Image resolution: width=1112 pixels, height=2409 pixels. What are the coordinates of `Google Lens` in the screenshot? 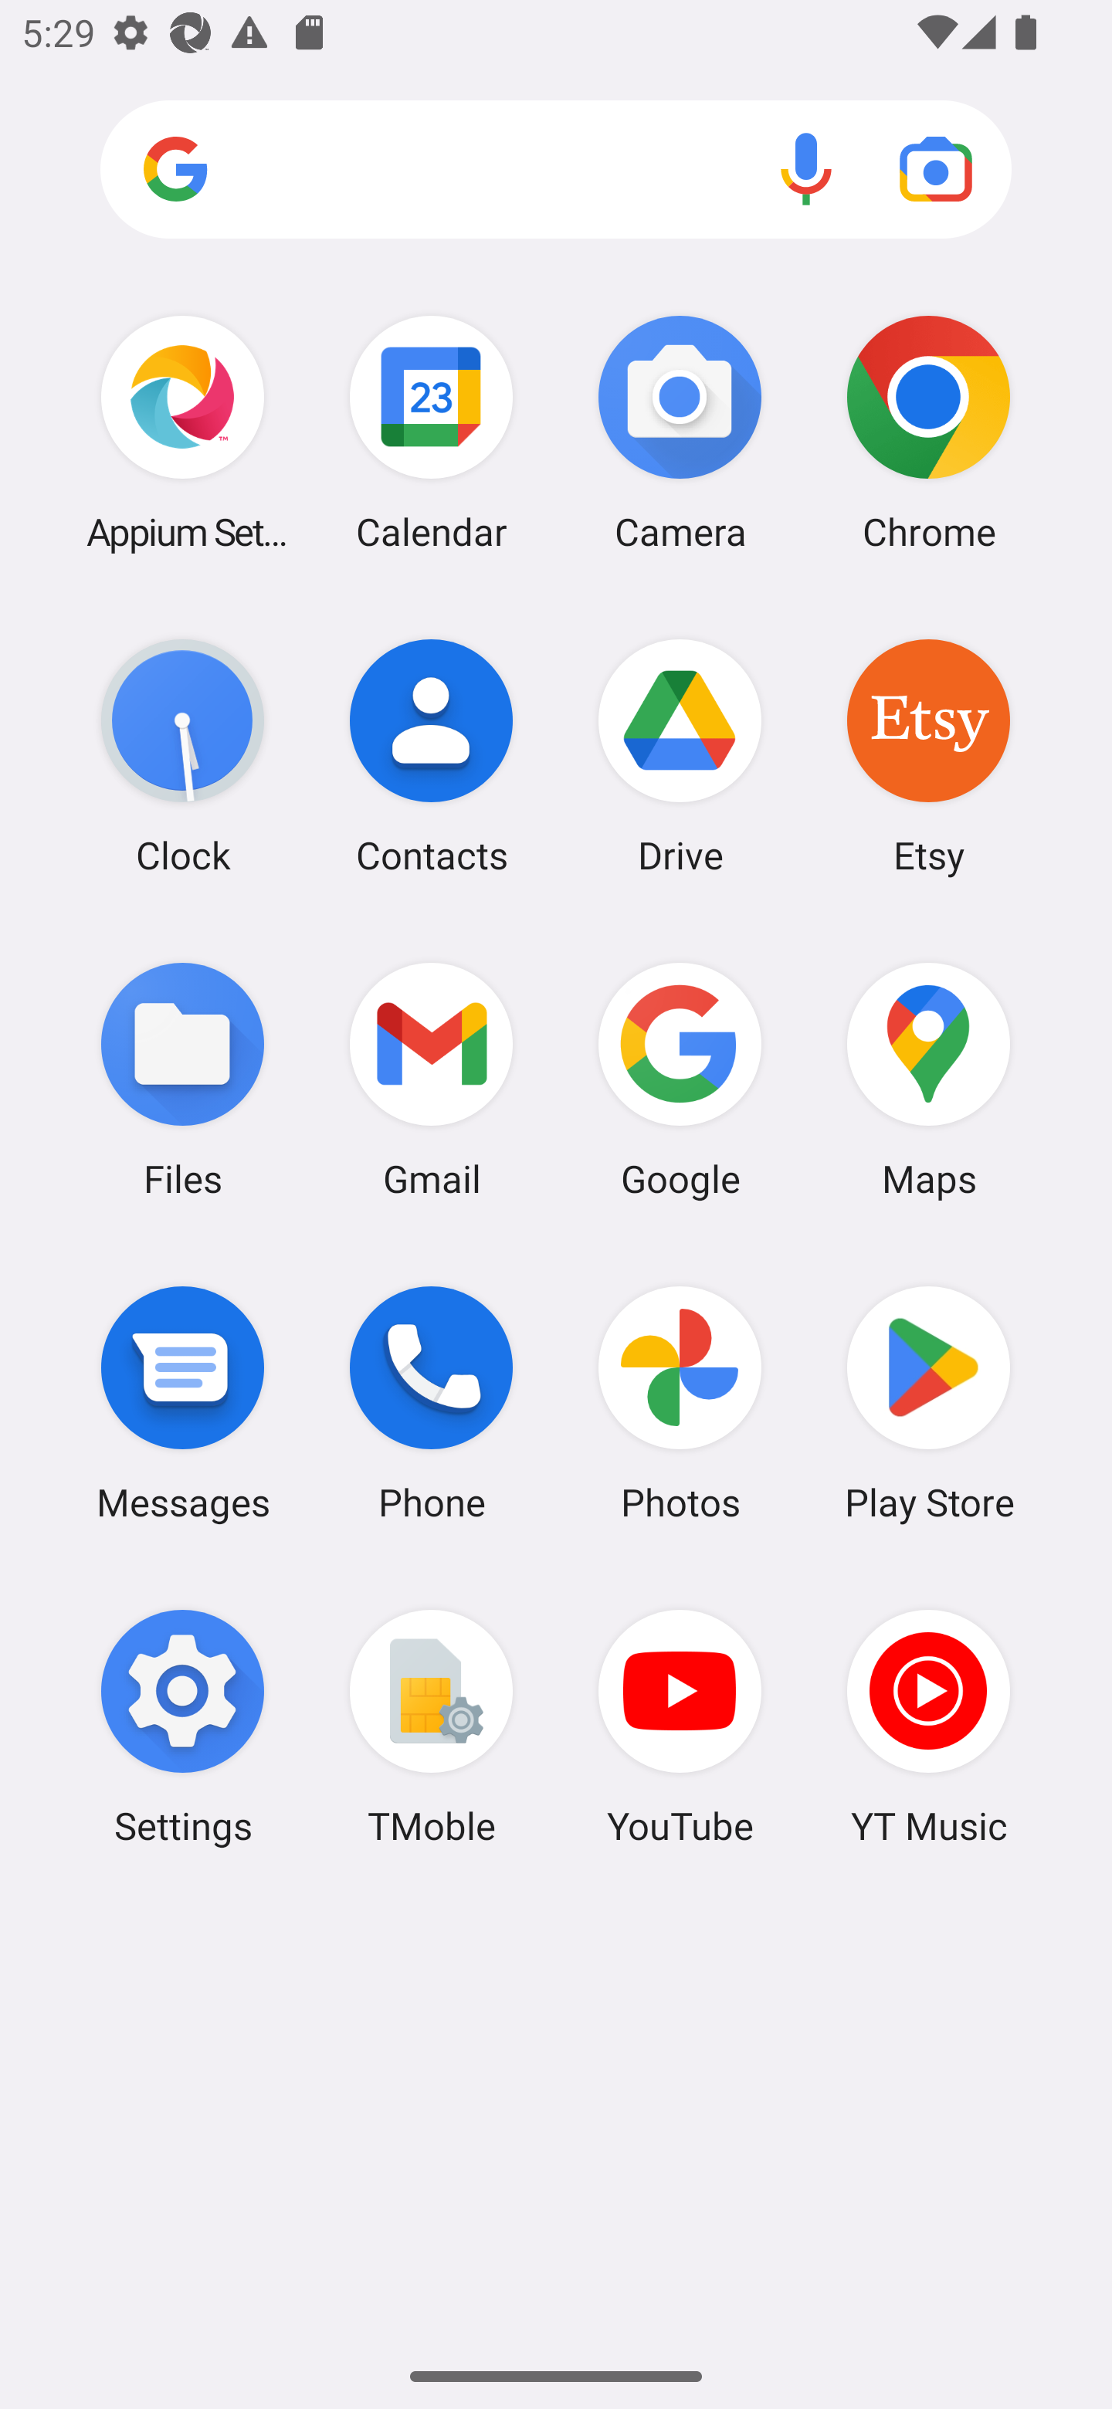 It's located at (936, 168).